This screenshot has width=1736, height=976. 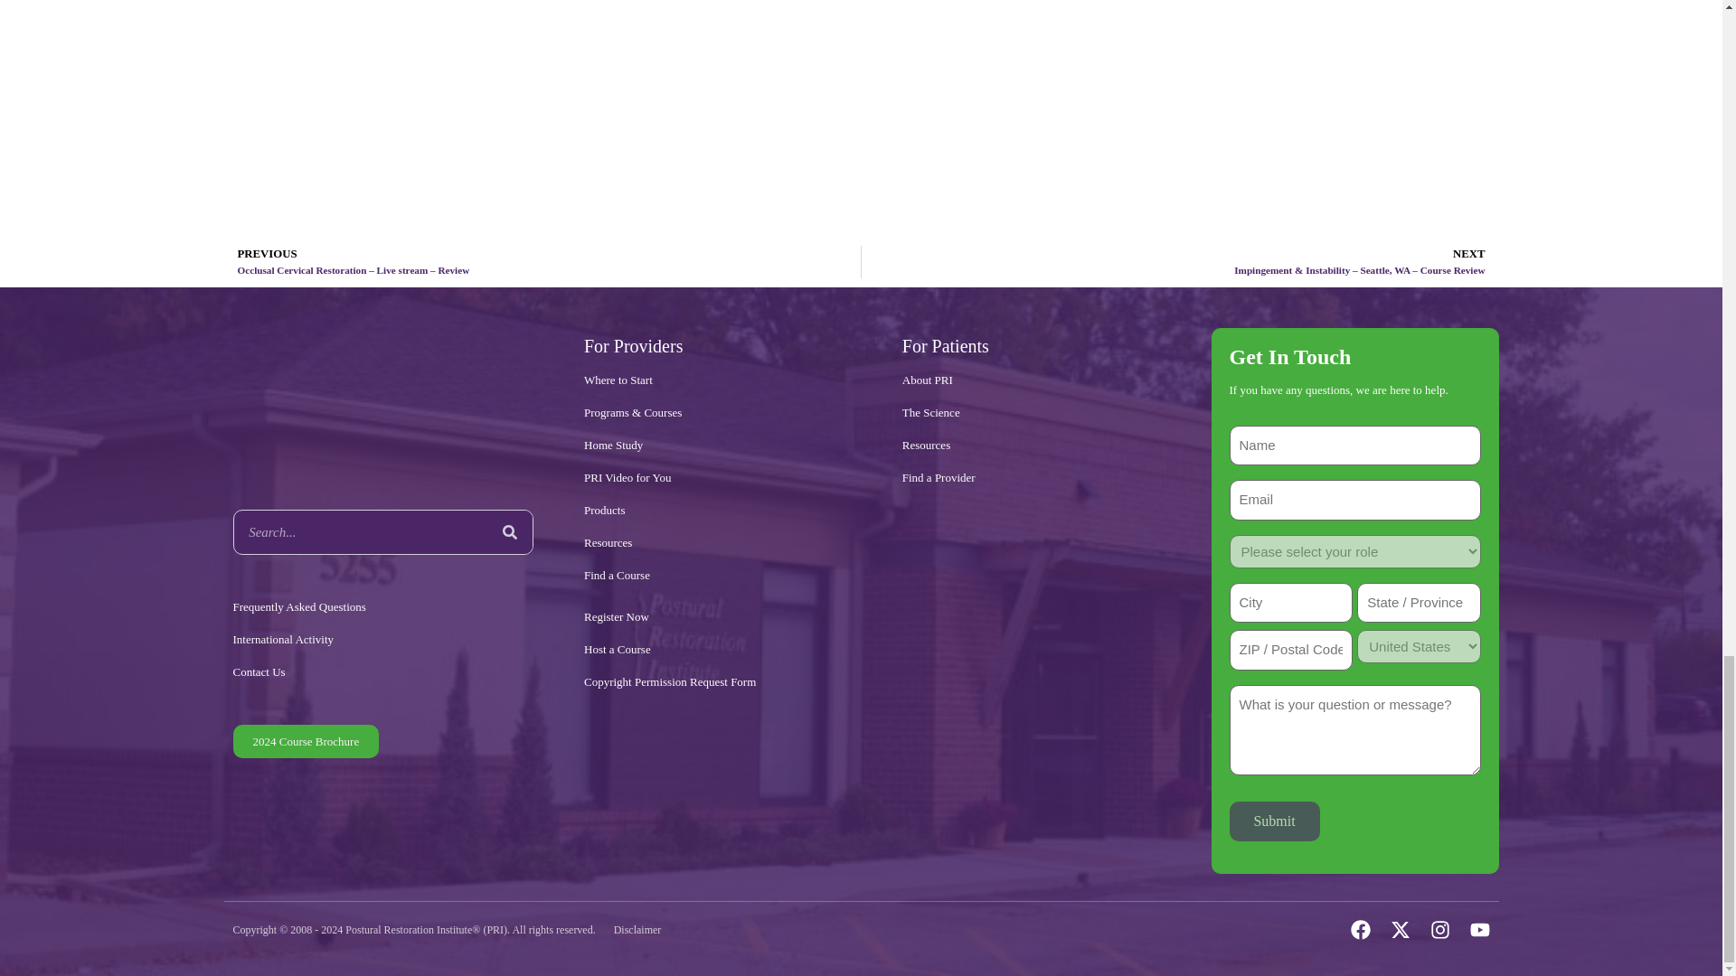 What do you see at coordinates (383, 640) in the screenshot?
I see `International Activity` at bounding box center [383, 640].